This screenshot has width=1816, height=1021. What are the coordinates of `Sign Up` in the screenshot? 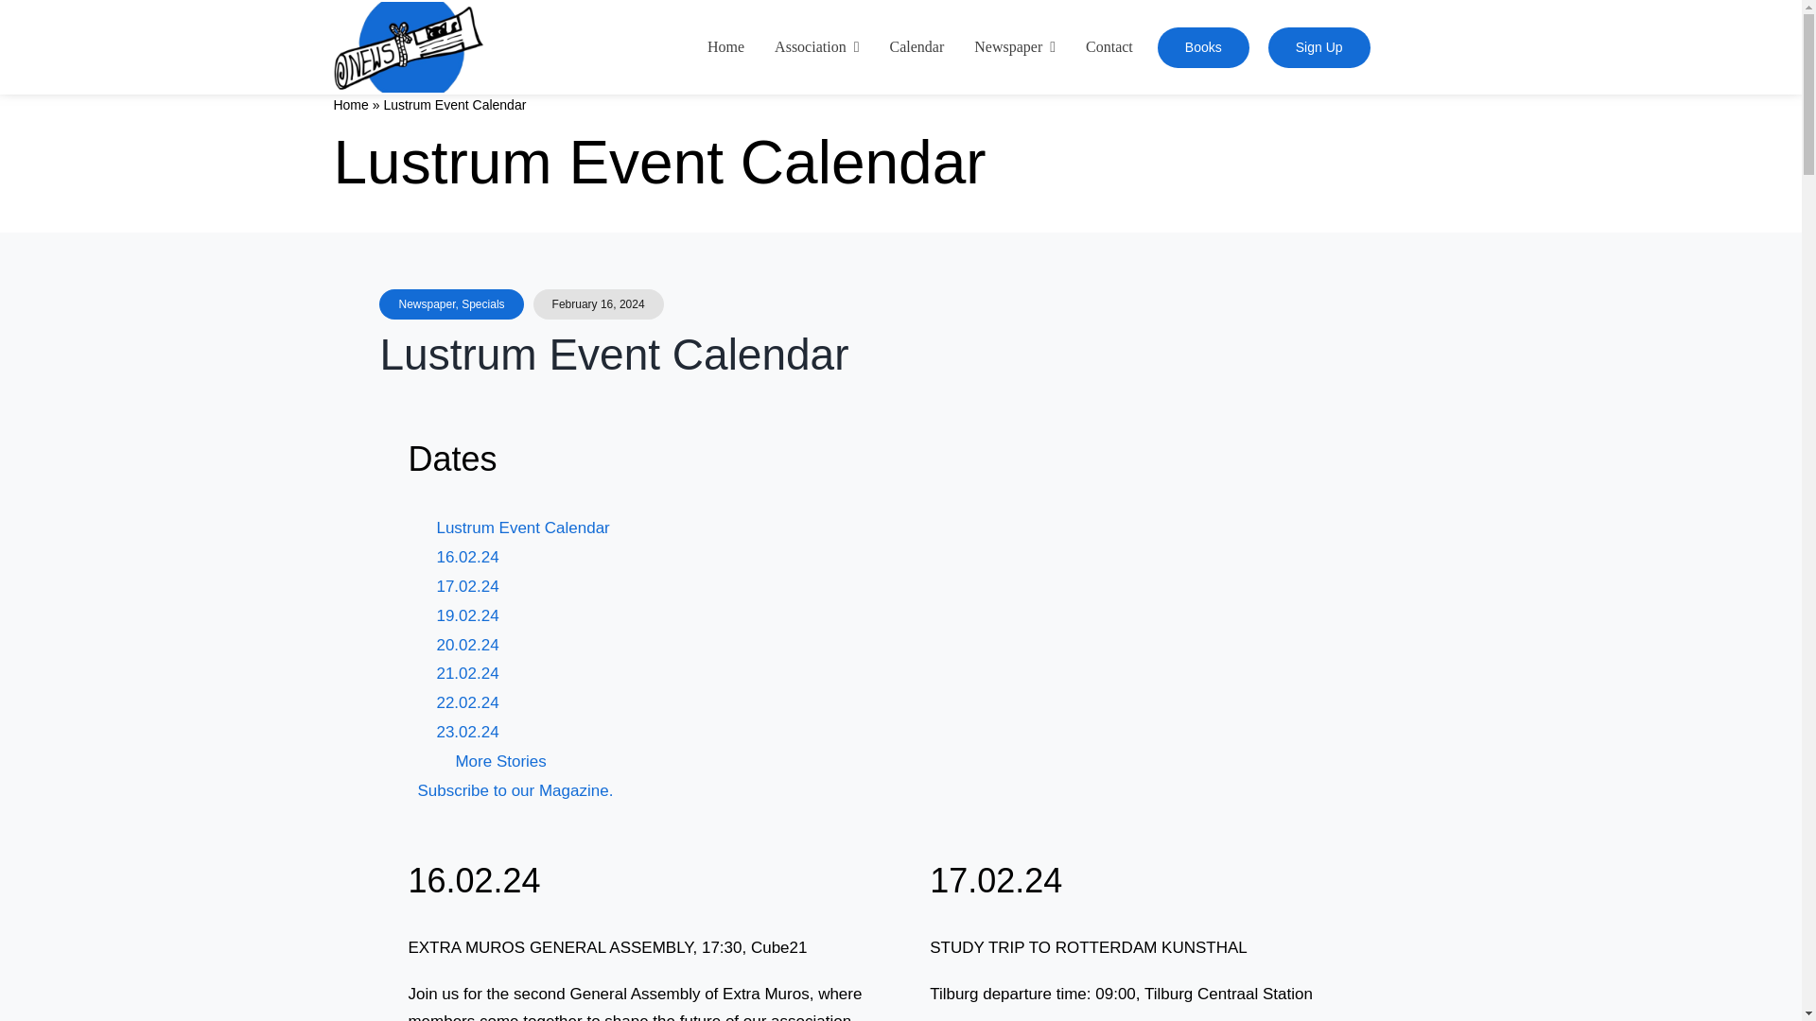 It's located at (1318, 47).